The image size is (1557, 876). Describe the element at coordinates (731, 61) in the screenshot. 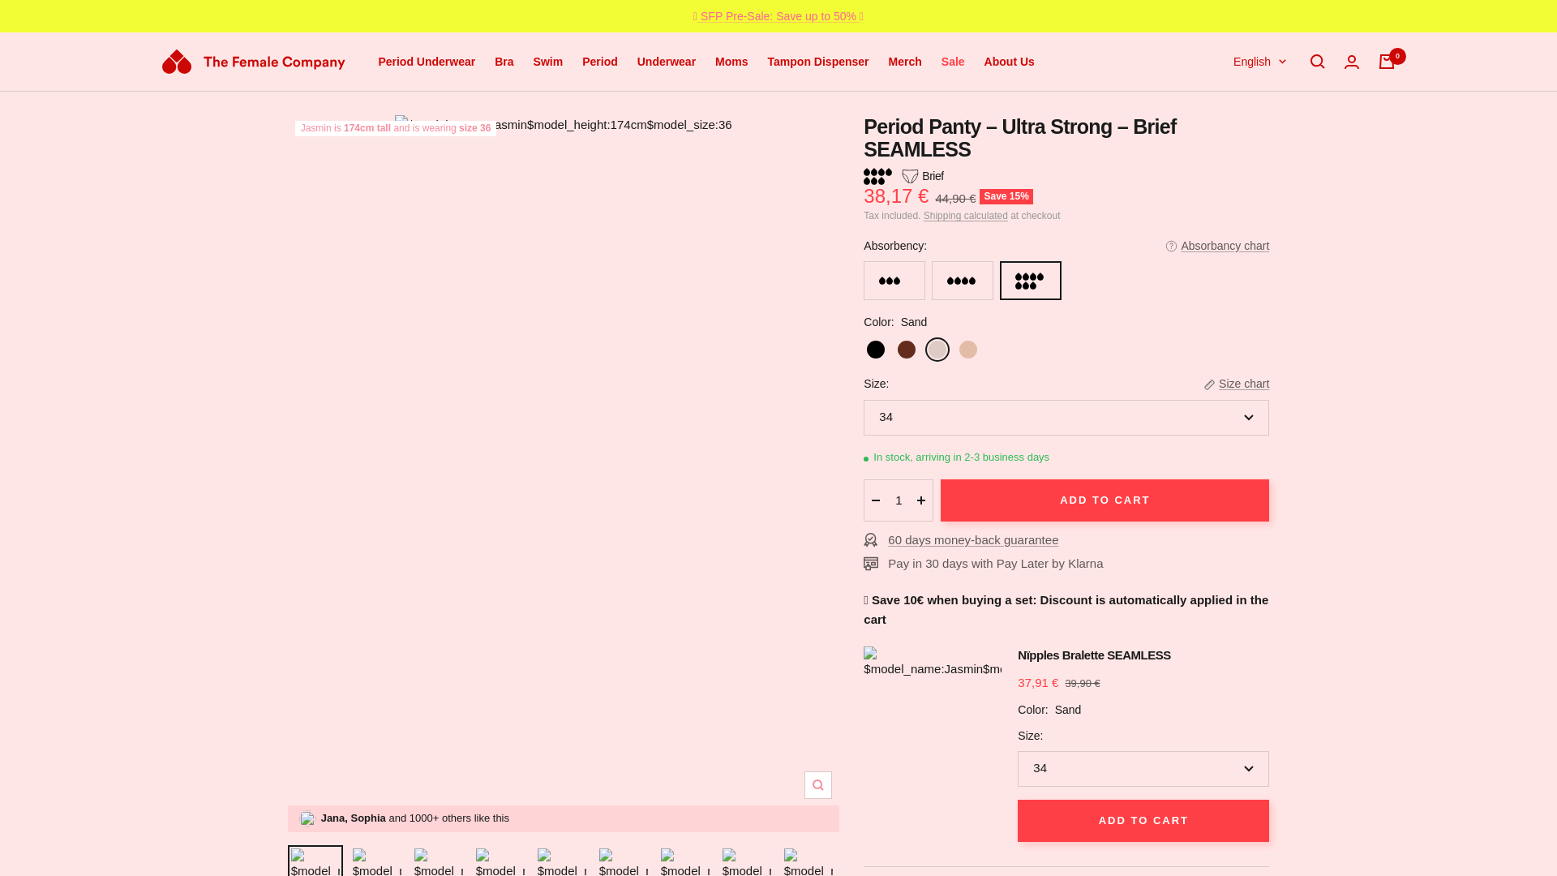

I see `Moms` at that location.